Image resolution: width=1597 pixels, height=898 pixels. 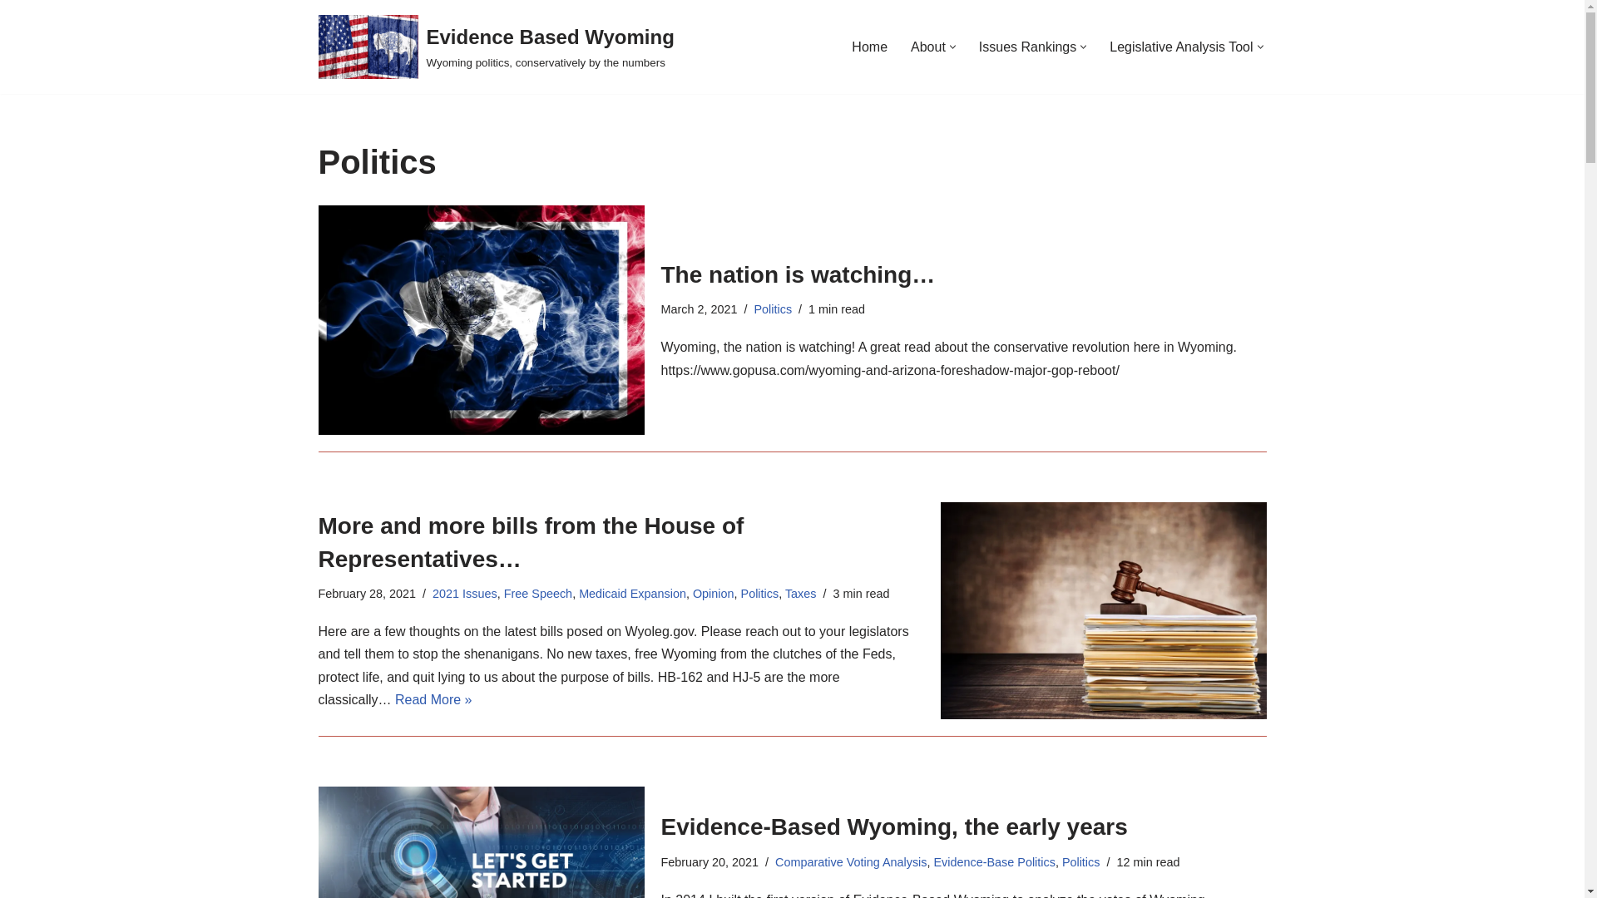 I want to click on Issues Rankings, so click(x=1027, y=47).